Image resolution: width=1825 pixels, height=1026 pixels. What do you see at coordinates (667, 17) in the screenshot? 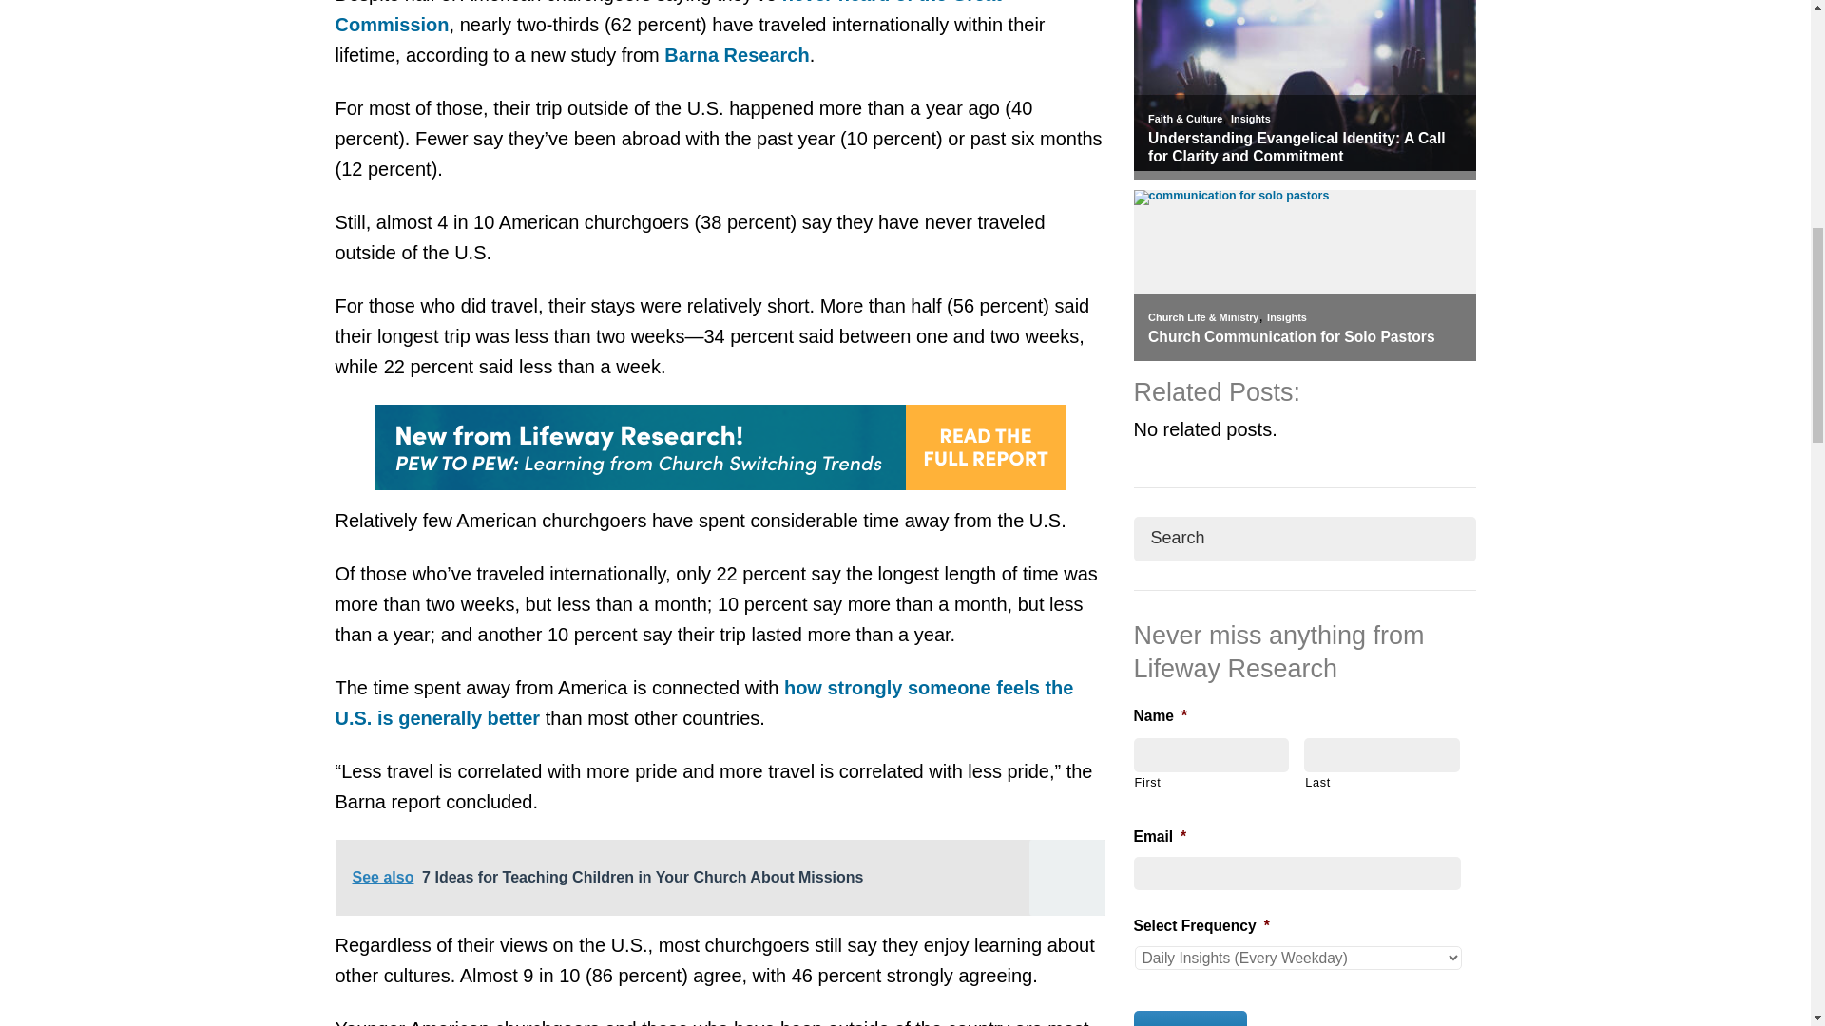
I see `never heard of the Great Commission` at bounding box center [667, 17].